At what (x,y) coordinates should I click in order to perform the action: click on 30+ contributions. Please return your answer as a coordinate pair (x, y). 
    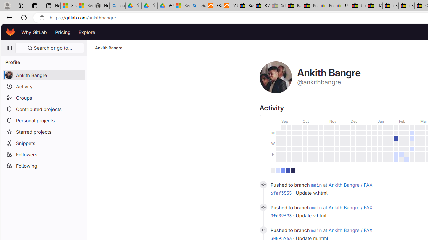
    Looking at the image, I should click on (293, 170).